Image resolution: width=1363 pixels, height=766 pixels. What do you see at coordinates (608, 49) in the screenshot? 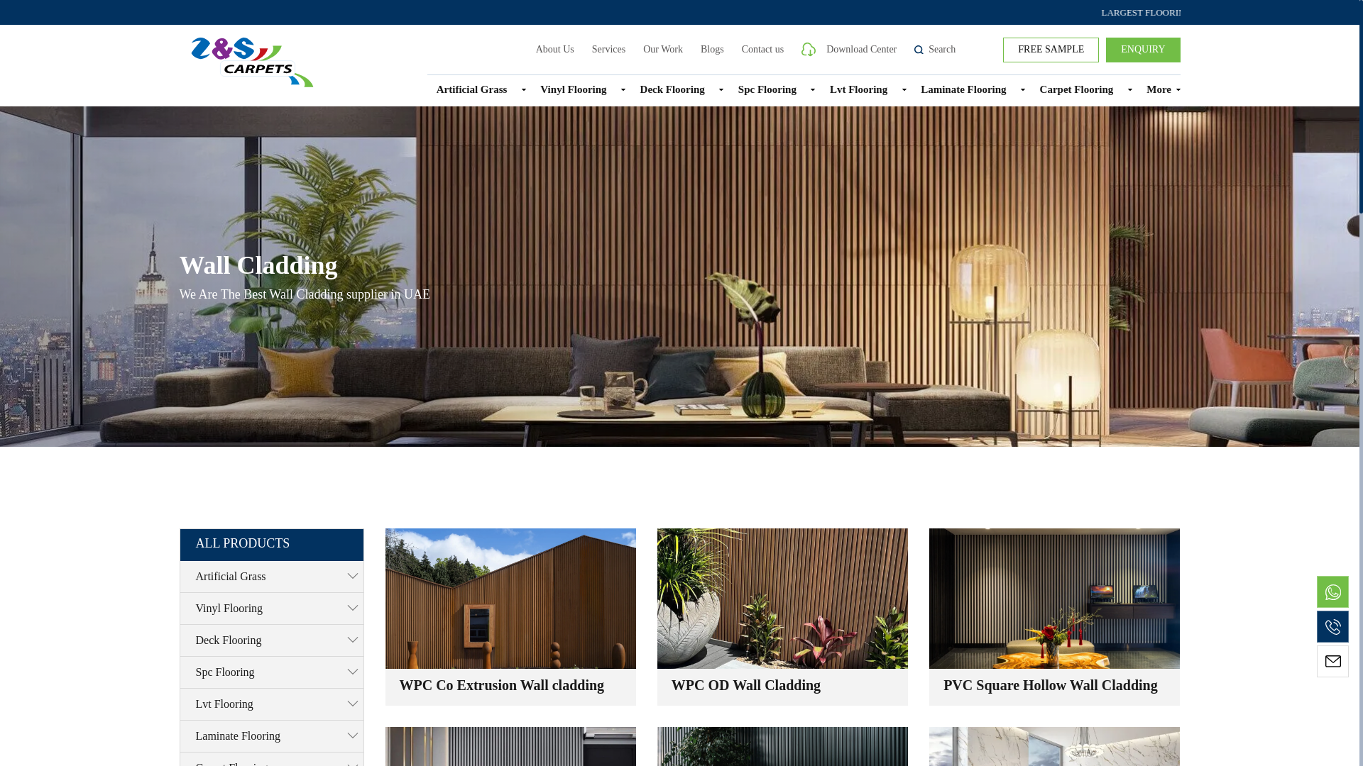
I see `Services` at bounding box center [608, 49].